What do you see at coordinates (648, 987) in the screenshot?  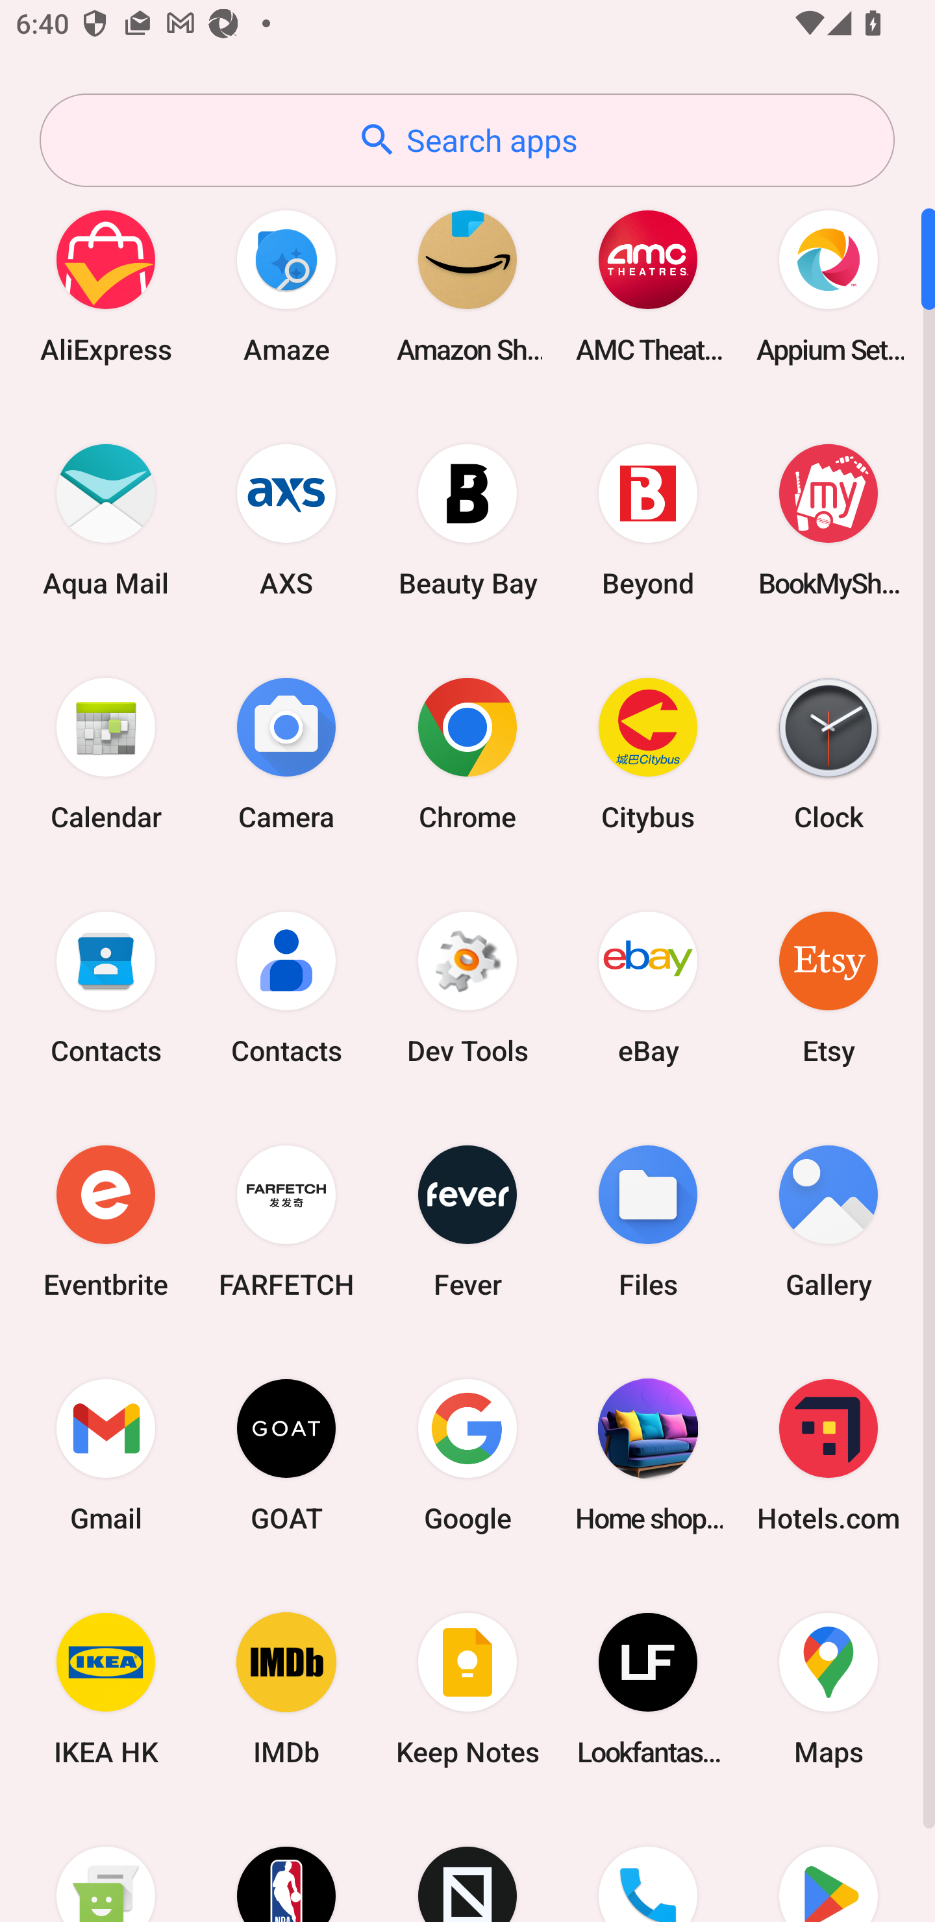 I see `eBay` at bounding box center [648, 987].